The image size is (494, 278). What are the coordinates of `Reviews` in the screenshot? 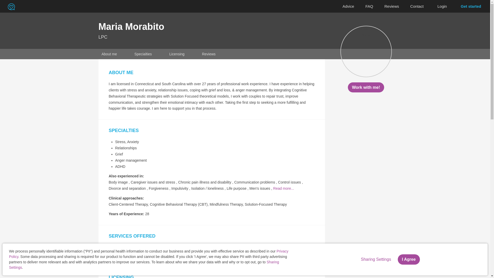 It's located at (209, 54).